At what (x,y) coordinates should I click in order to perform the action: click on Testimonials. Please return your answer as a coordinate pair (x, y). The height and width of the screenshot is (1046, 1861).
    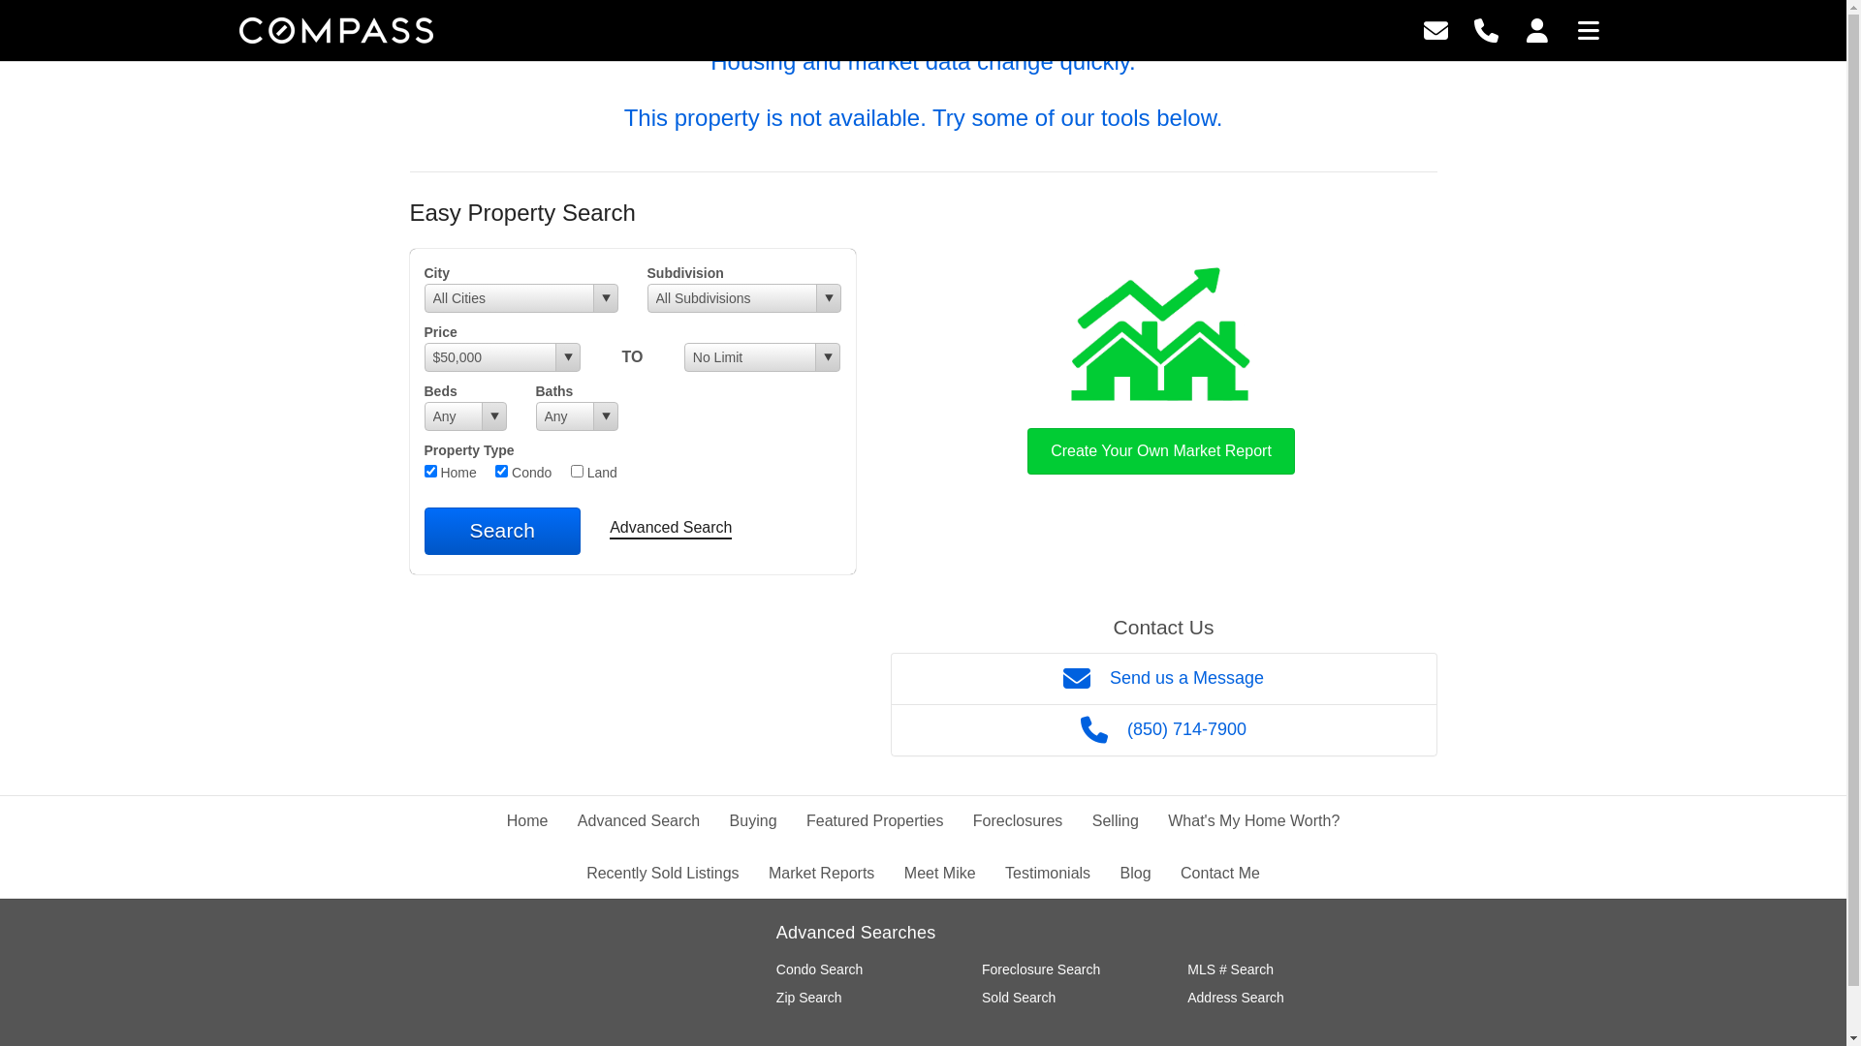
    Looking at the image, I should click on (1048, 874).